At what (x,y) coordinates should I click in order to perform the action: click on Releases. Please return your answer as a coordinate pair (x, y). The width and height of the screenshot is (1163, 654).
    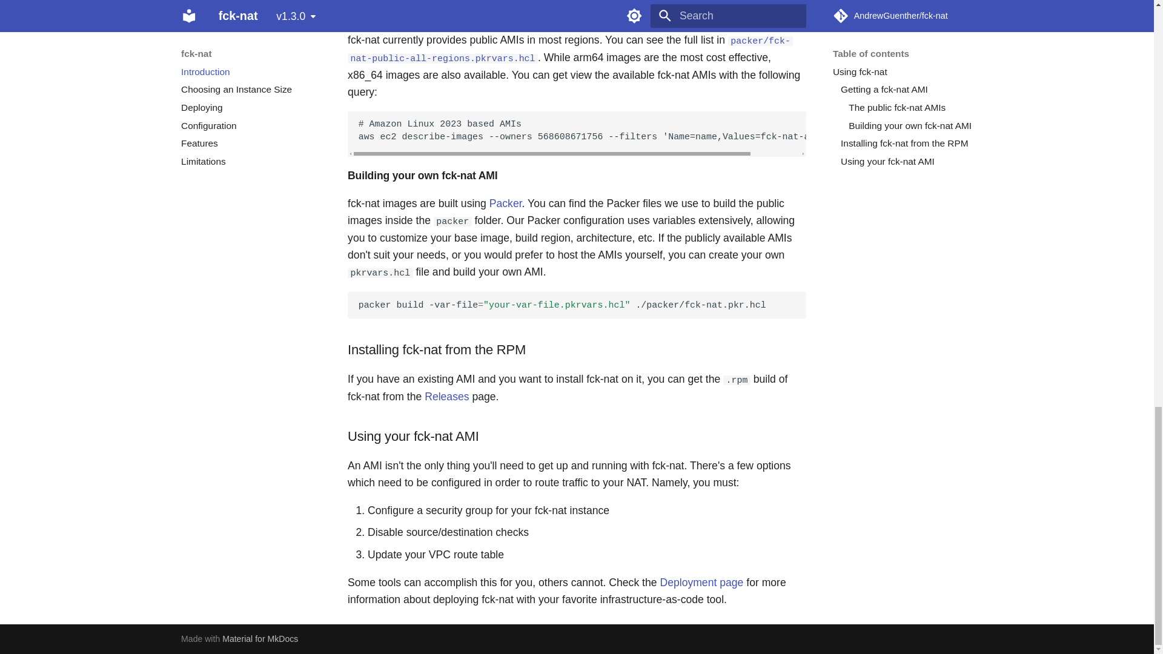
    Looking at the image, I should click on (446, 396).